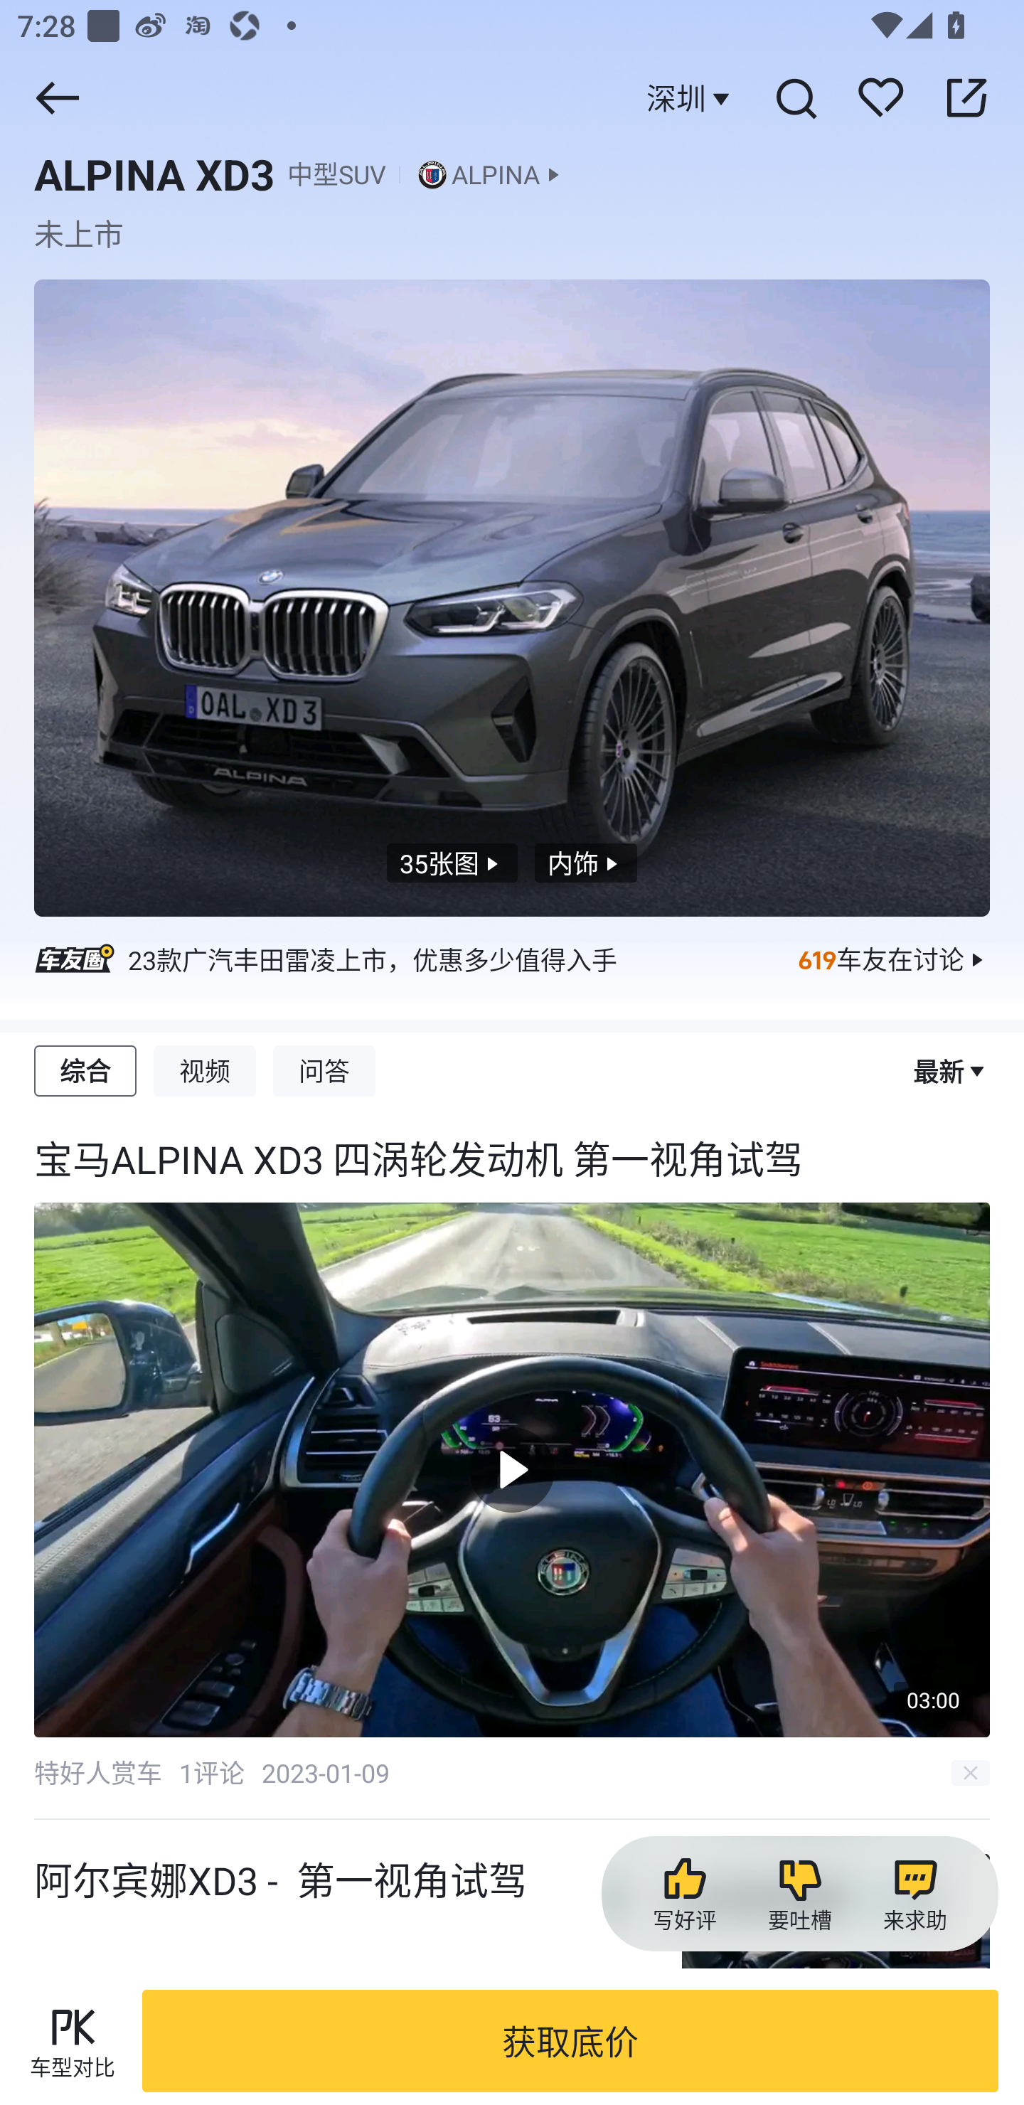  What do you see at coordinates (691, 98) in the screenshot?
I see `深圳` at bounding box center [691, 98].